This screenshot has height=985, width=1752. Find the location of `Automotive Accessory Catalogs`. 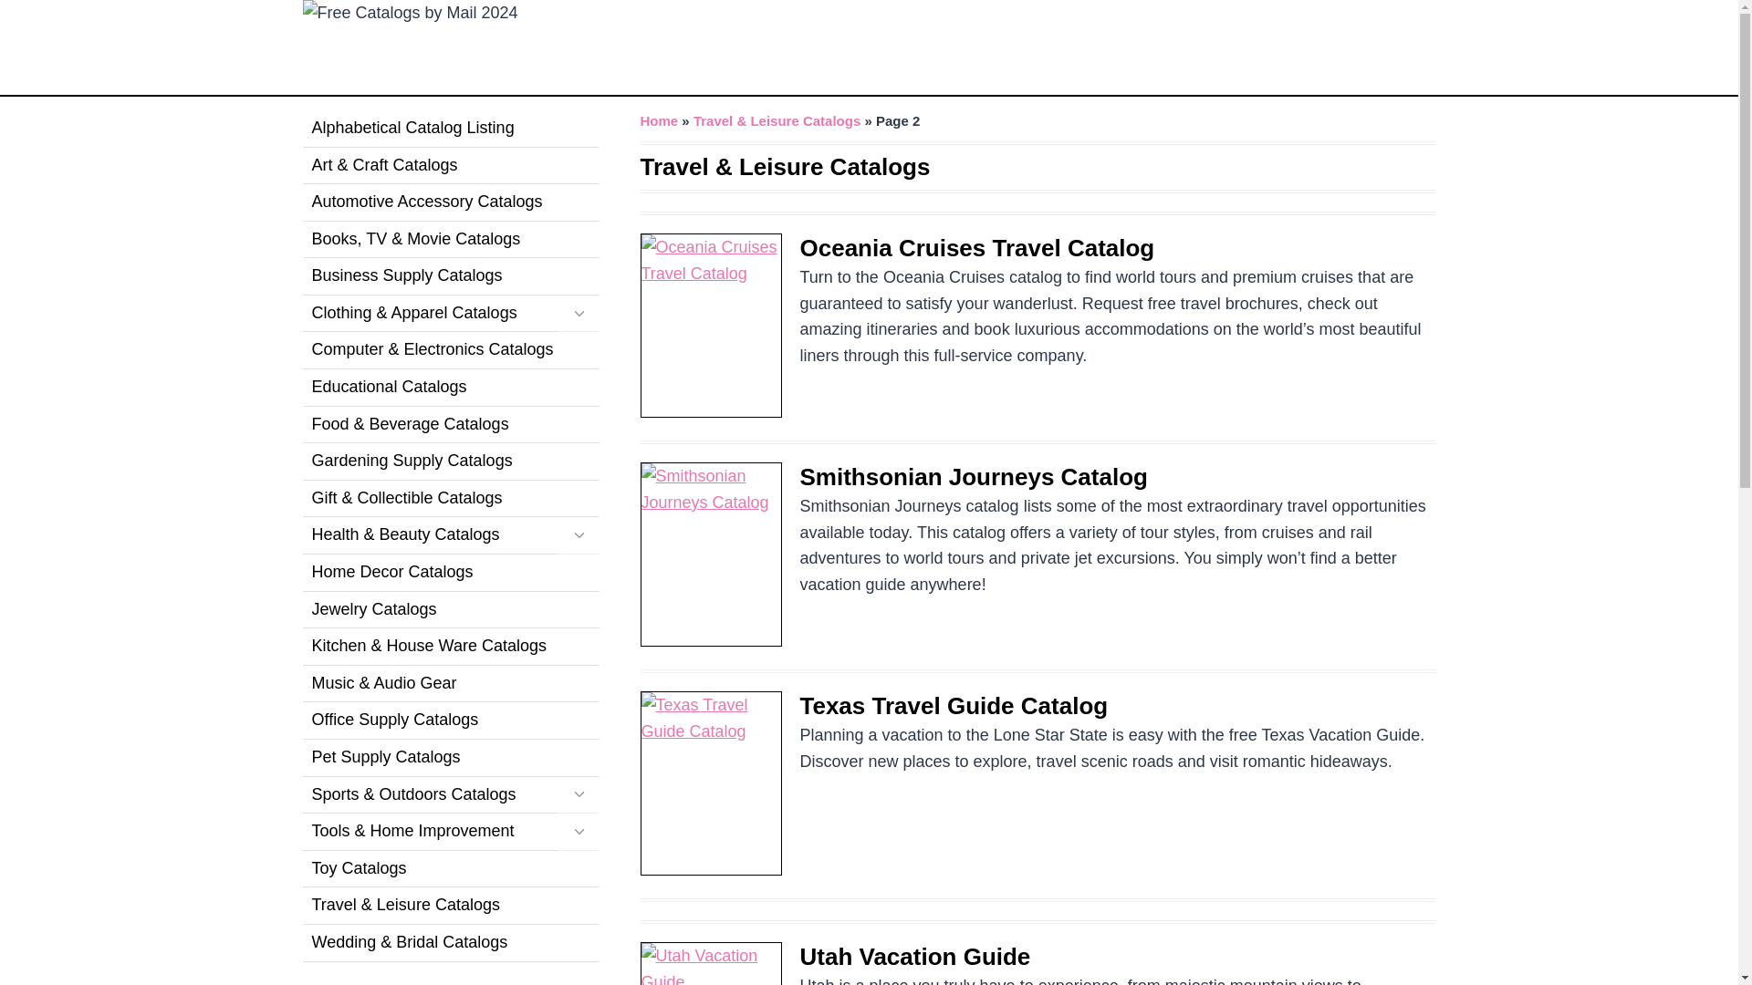

Automotive Accessory Catalogs is located at coordinates (451, 202).